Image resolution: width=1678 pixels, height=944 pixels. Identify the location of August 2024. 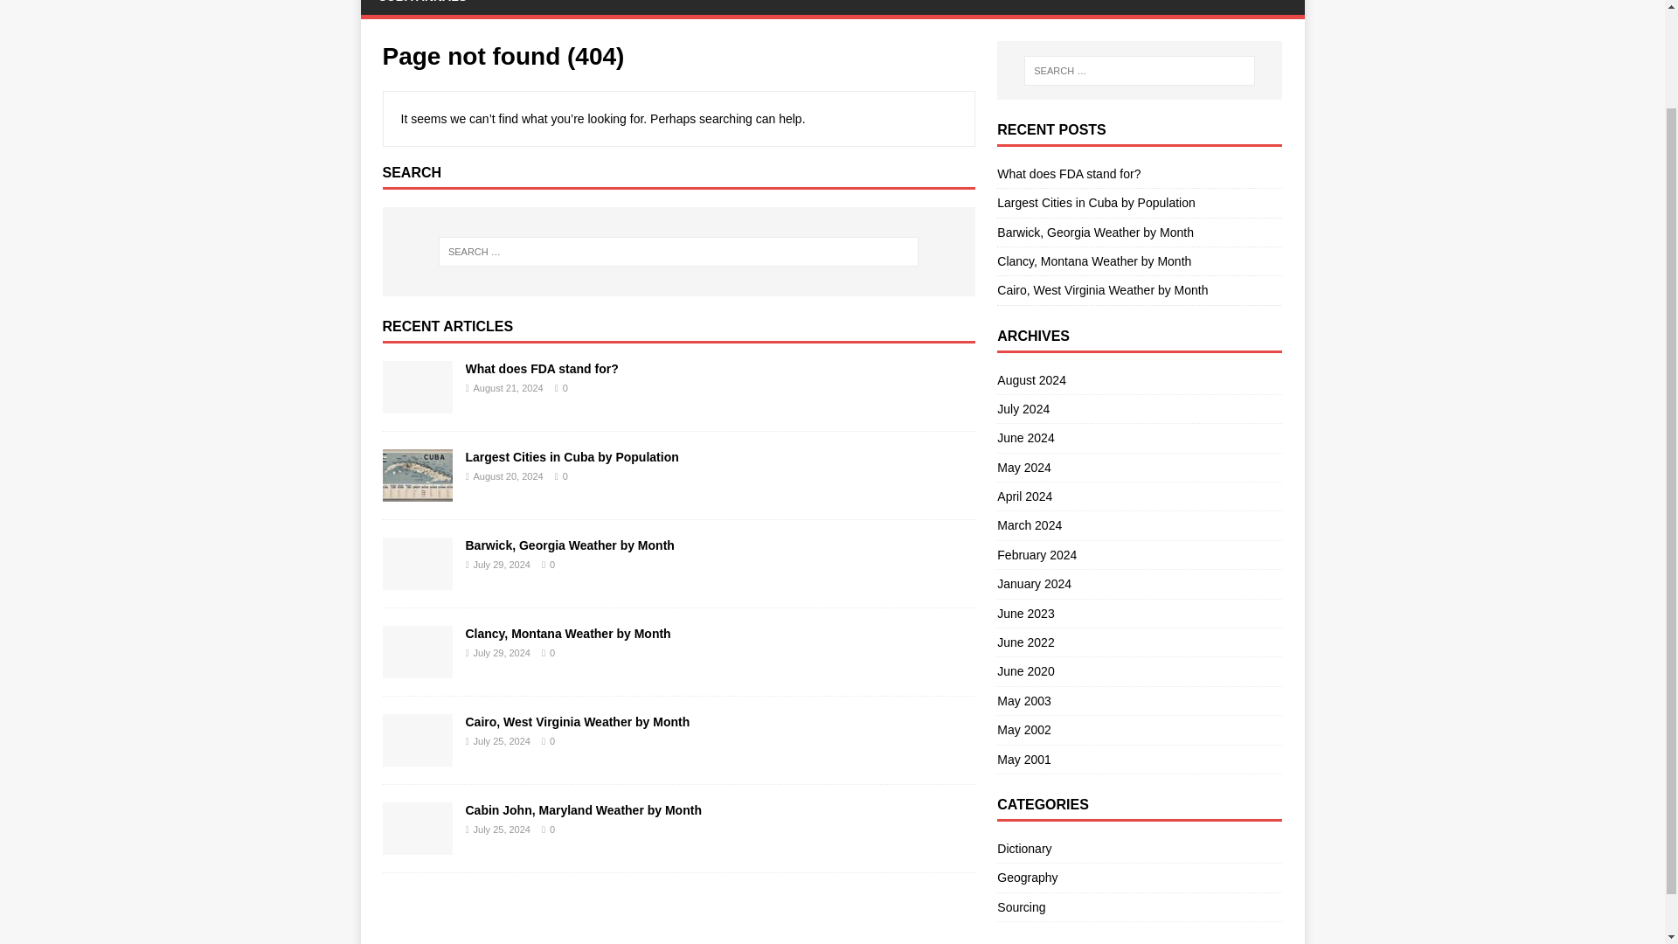
(1139, 383).